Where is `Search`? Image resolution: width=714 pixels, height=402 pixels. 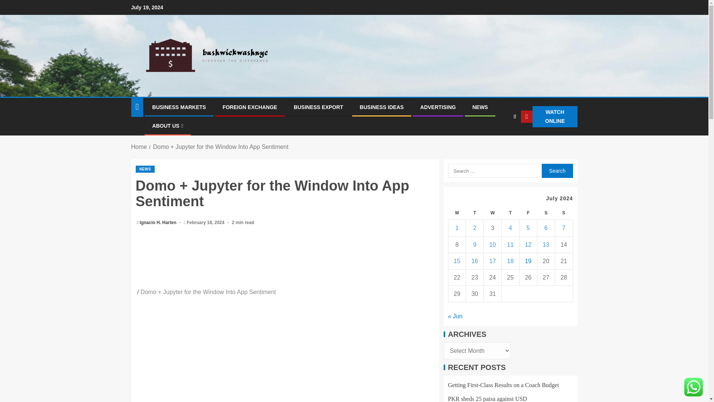 Search is located at coordinates (557, 170).